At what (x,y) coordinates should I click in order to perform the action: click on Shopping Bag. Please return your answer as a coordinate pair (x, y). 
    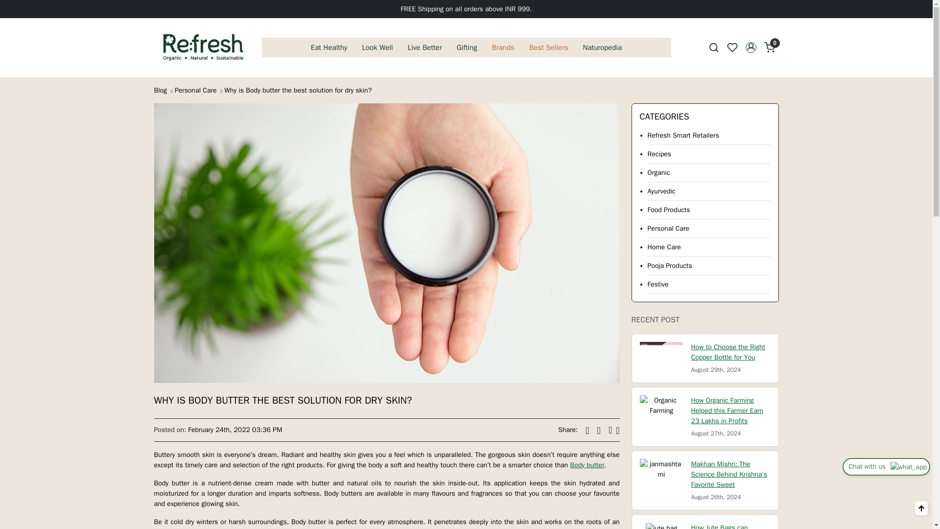
    Looking at the image, I should click on (769, 48).